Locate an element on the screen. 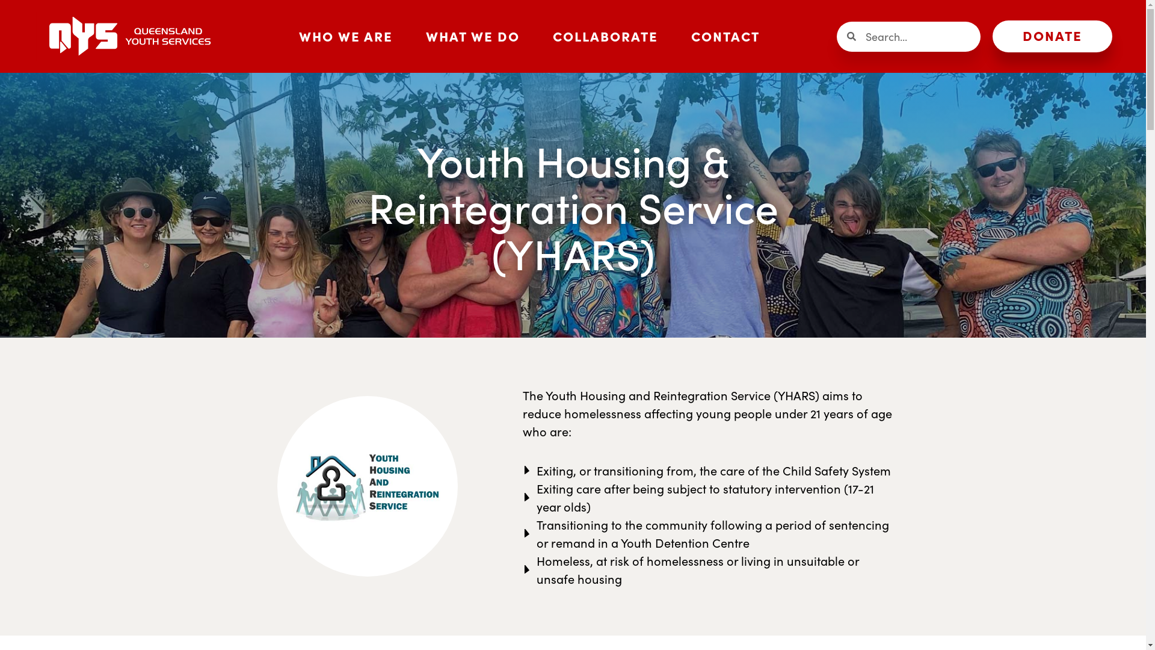 The image size is (1155, 650). Return to Queensland Youth Services home page is located at coordinates (129, 36).